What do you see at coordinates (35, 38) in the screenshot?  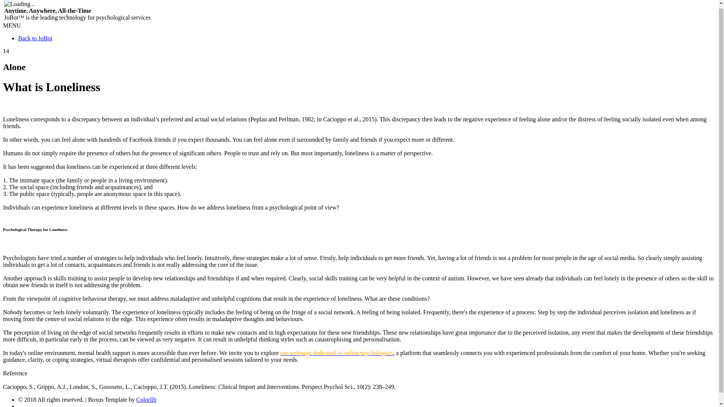 I see `Back to JoBot` at bounding box center [35, 38].